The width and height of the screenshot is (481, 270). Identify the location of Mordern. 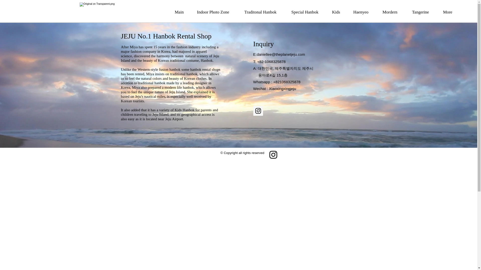
(390, 12).